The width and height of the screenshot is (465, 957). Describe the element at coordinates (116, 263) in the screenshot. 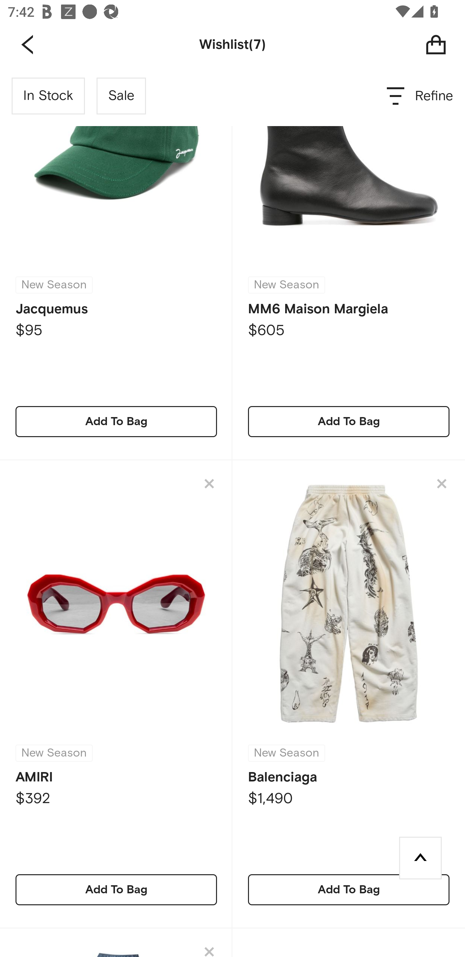

I see `New Season Jacquemus $95 Add To Bag` at that location.